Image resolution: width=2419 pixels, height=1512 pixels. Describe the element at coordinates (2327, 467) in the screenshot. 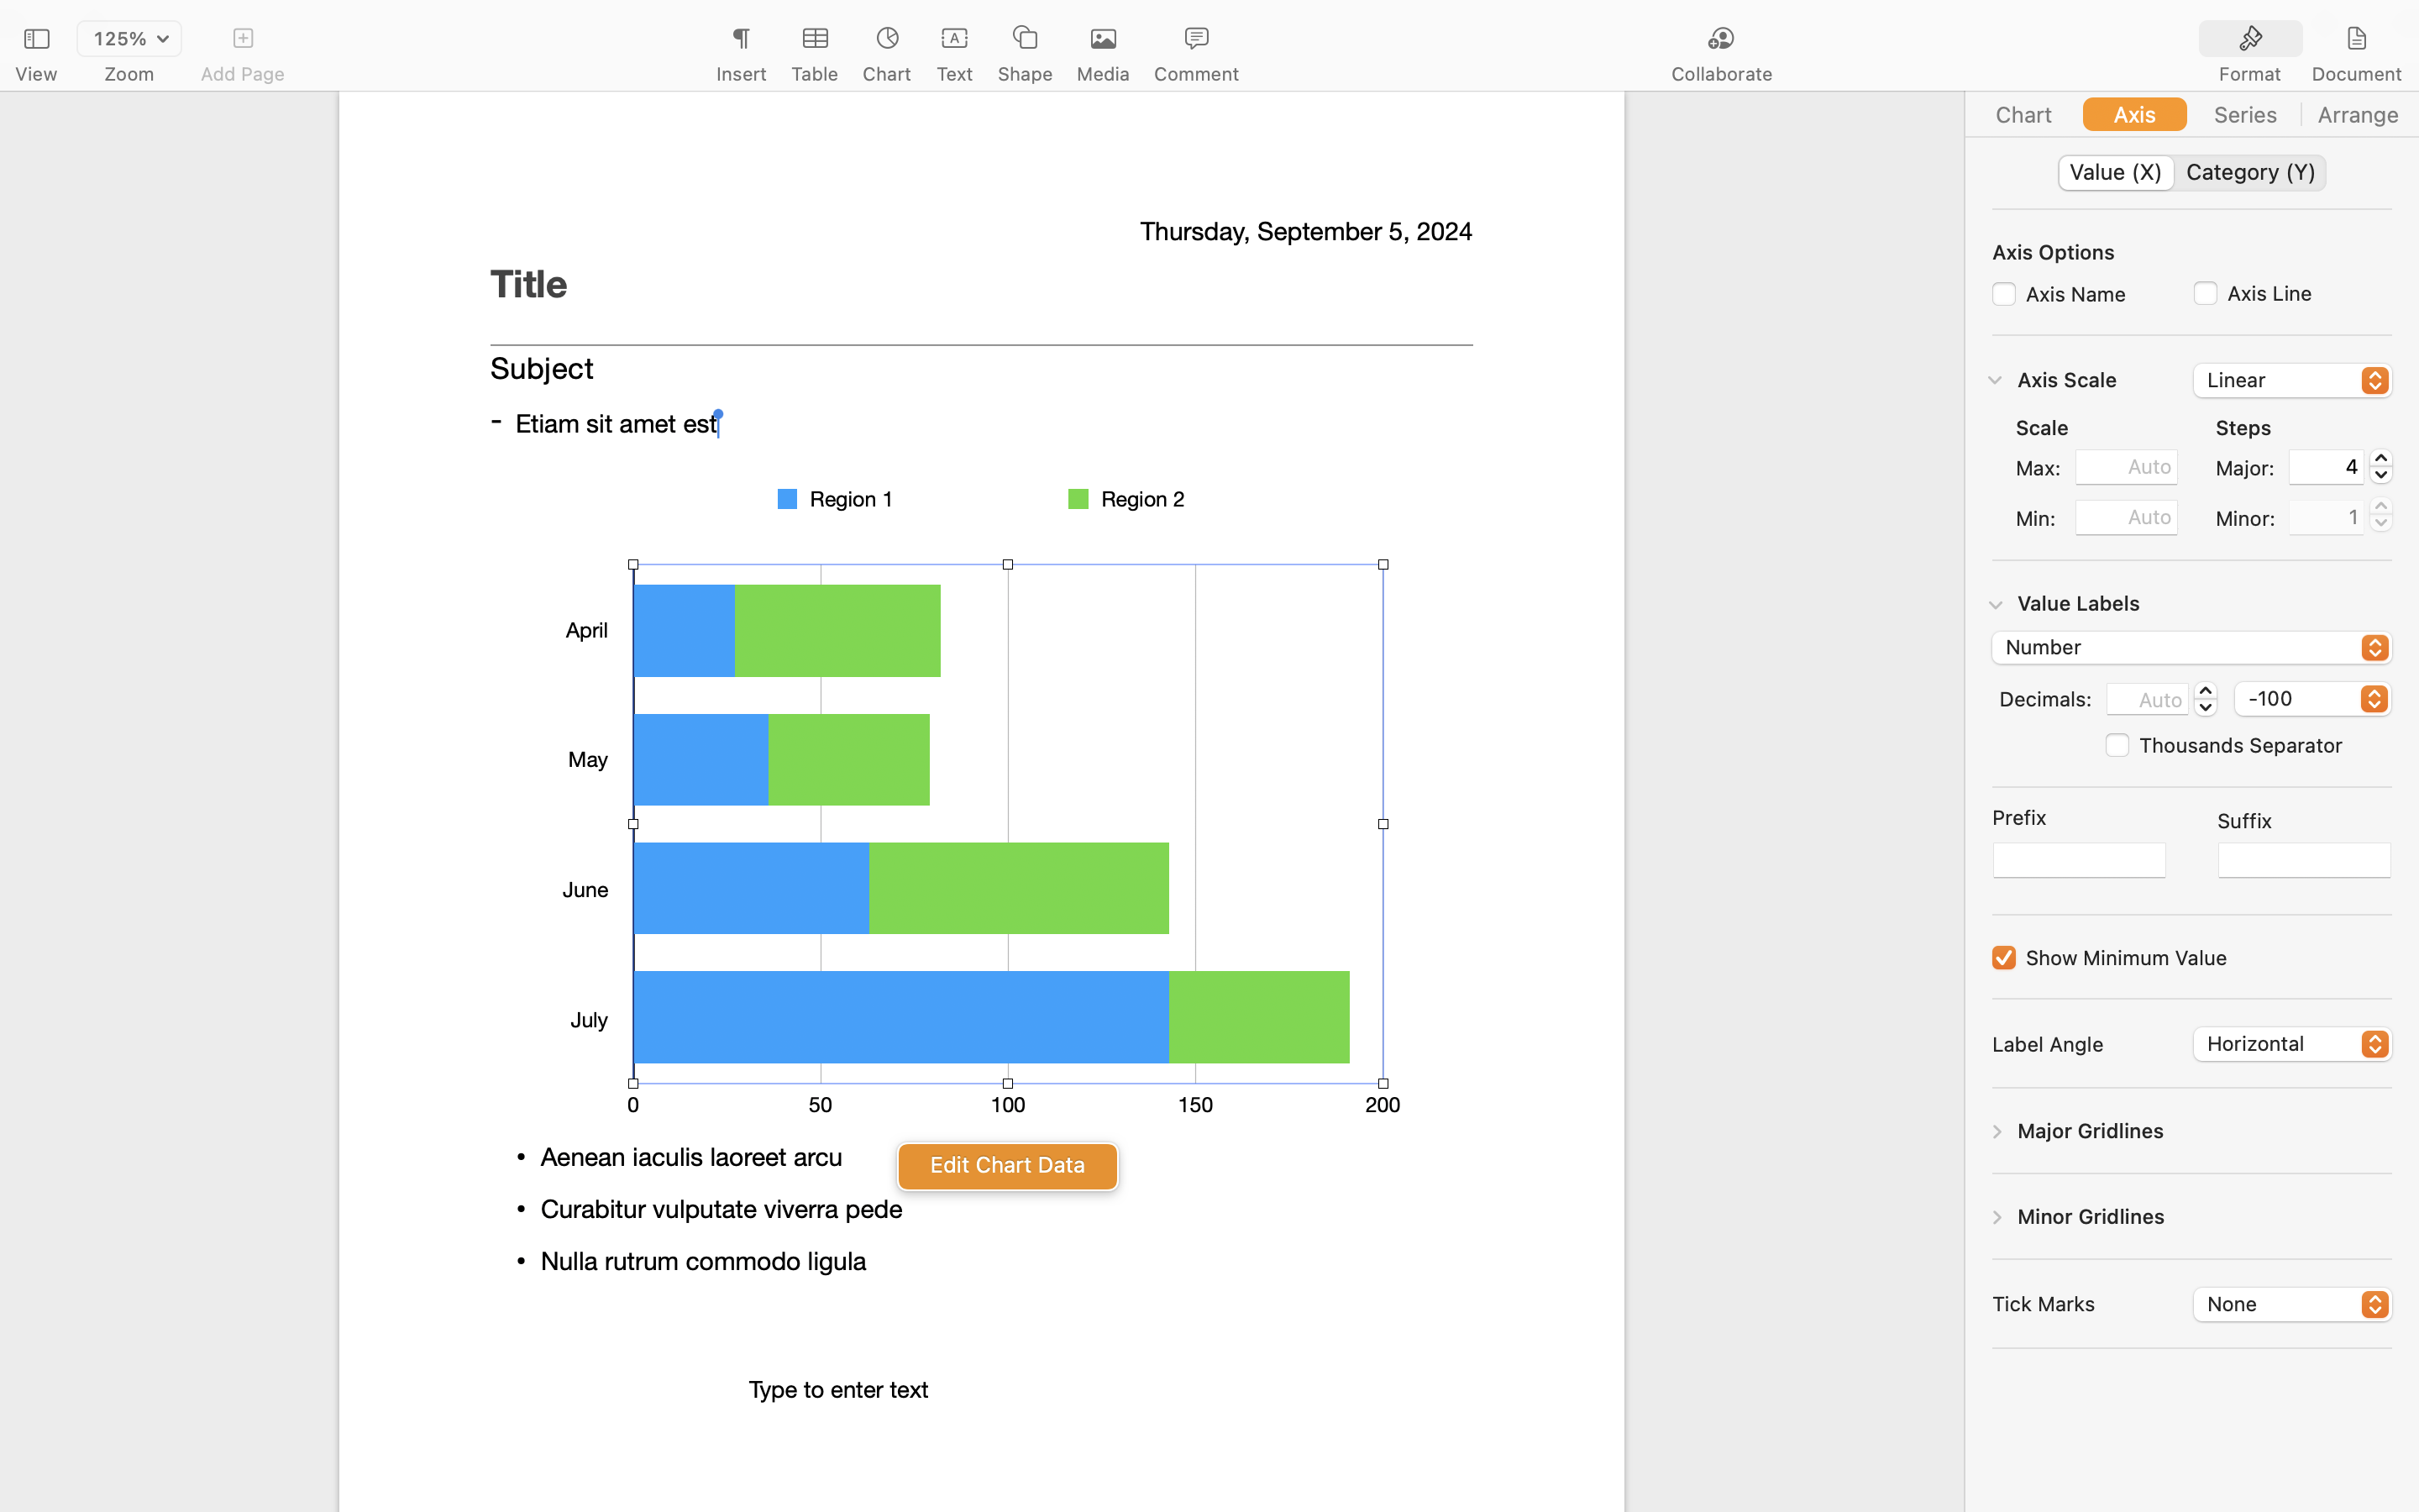

I see `4` at that location.